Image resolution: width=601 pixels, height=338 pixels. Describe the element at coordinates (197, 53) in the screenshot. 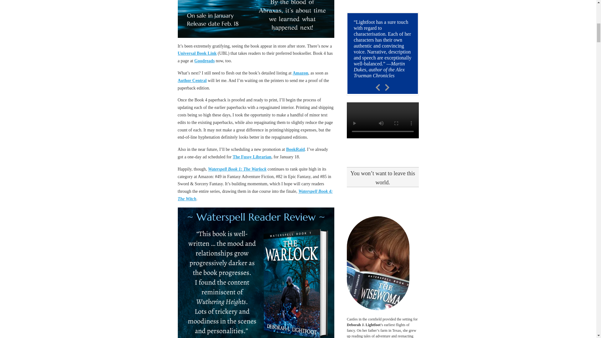

I see `Universal Book Link` at that location.